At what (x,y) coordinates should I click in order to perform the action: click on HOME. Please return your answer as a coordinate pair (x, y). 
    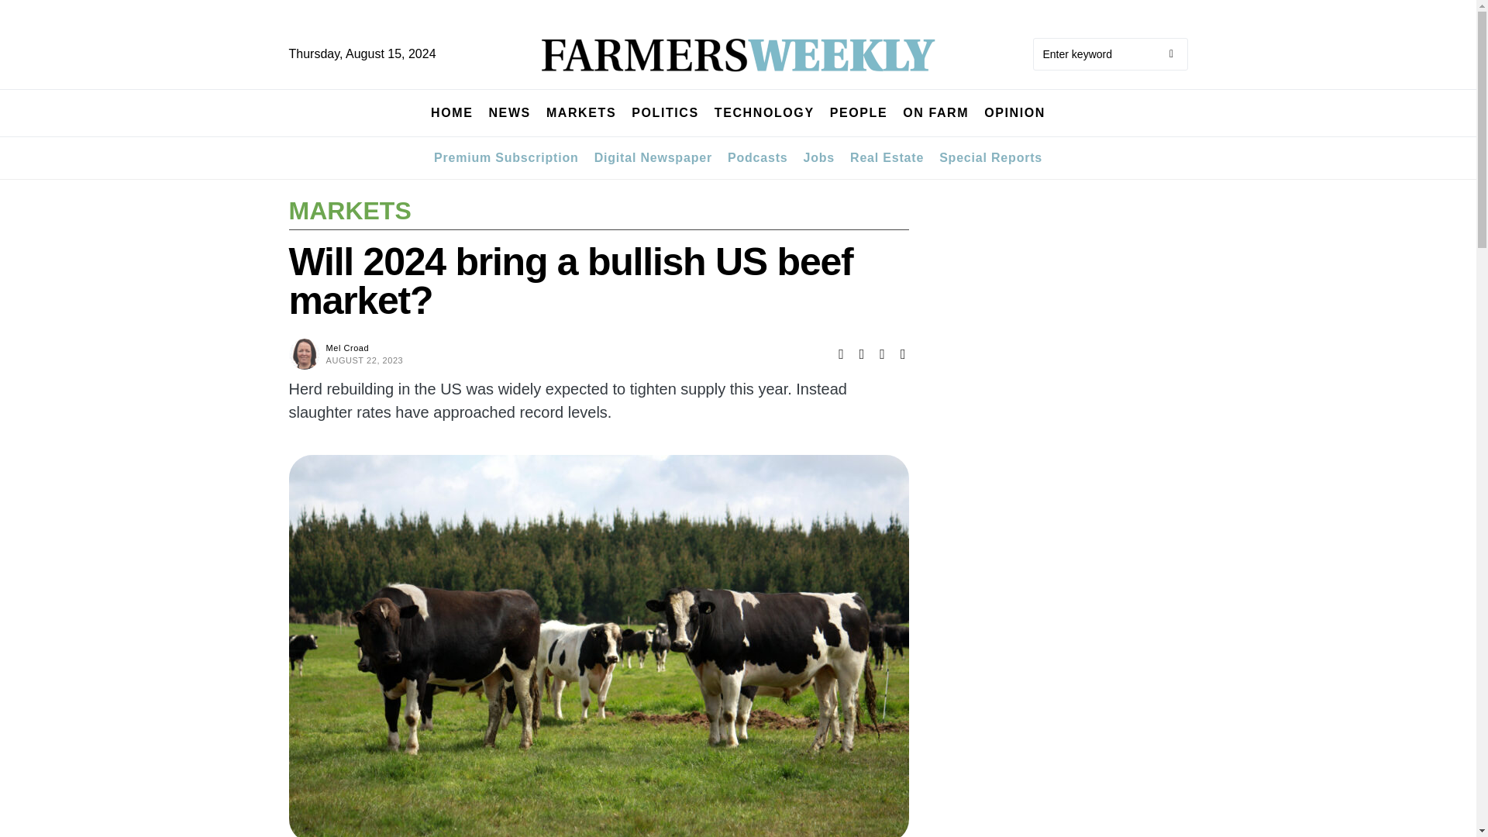
    Looking at the image, I should click on (452, 113).